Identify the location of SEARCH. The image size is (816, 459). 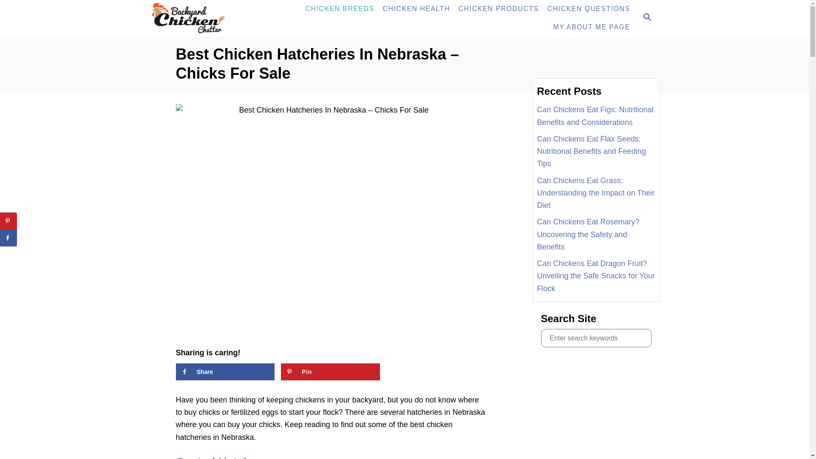
(646, 18).